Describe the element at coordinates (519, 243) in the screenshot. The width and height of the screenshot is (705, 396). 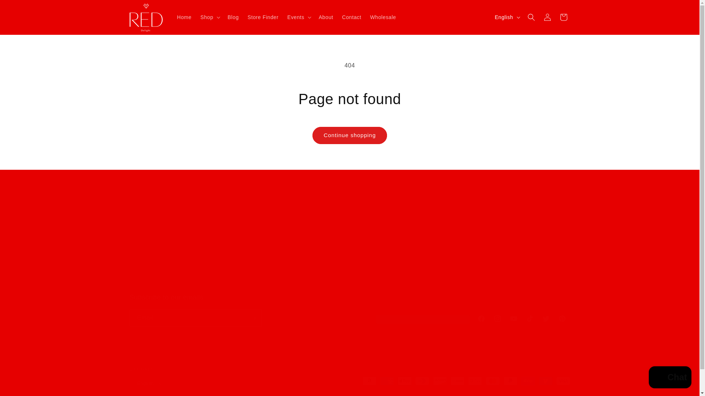
I see `RED Delight Chocolate - All Pleasure, No Guilt!` at that location.